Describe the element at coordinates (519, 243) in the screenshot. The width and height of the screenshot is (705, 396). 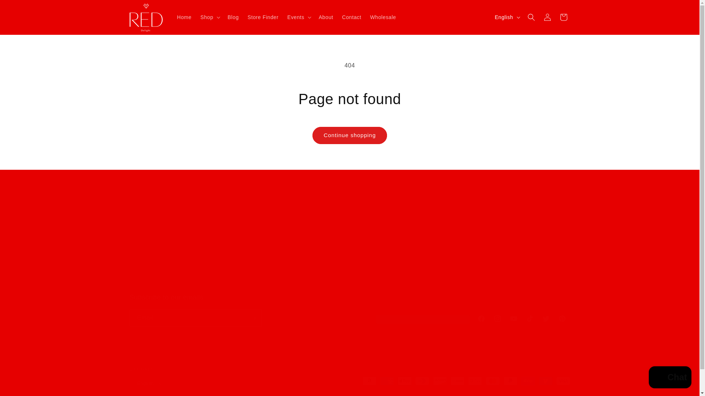
I see `RED Delight Chocolate - All Pleasure, No Guilt!` at that location.